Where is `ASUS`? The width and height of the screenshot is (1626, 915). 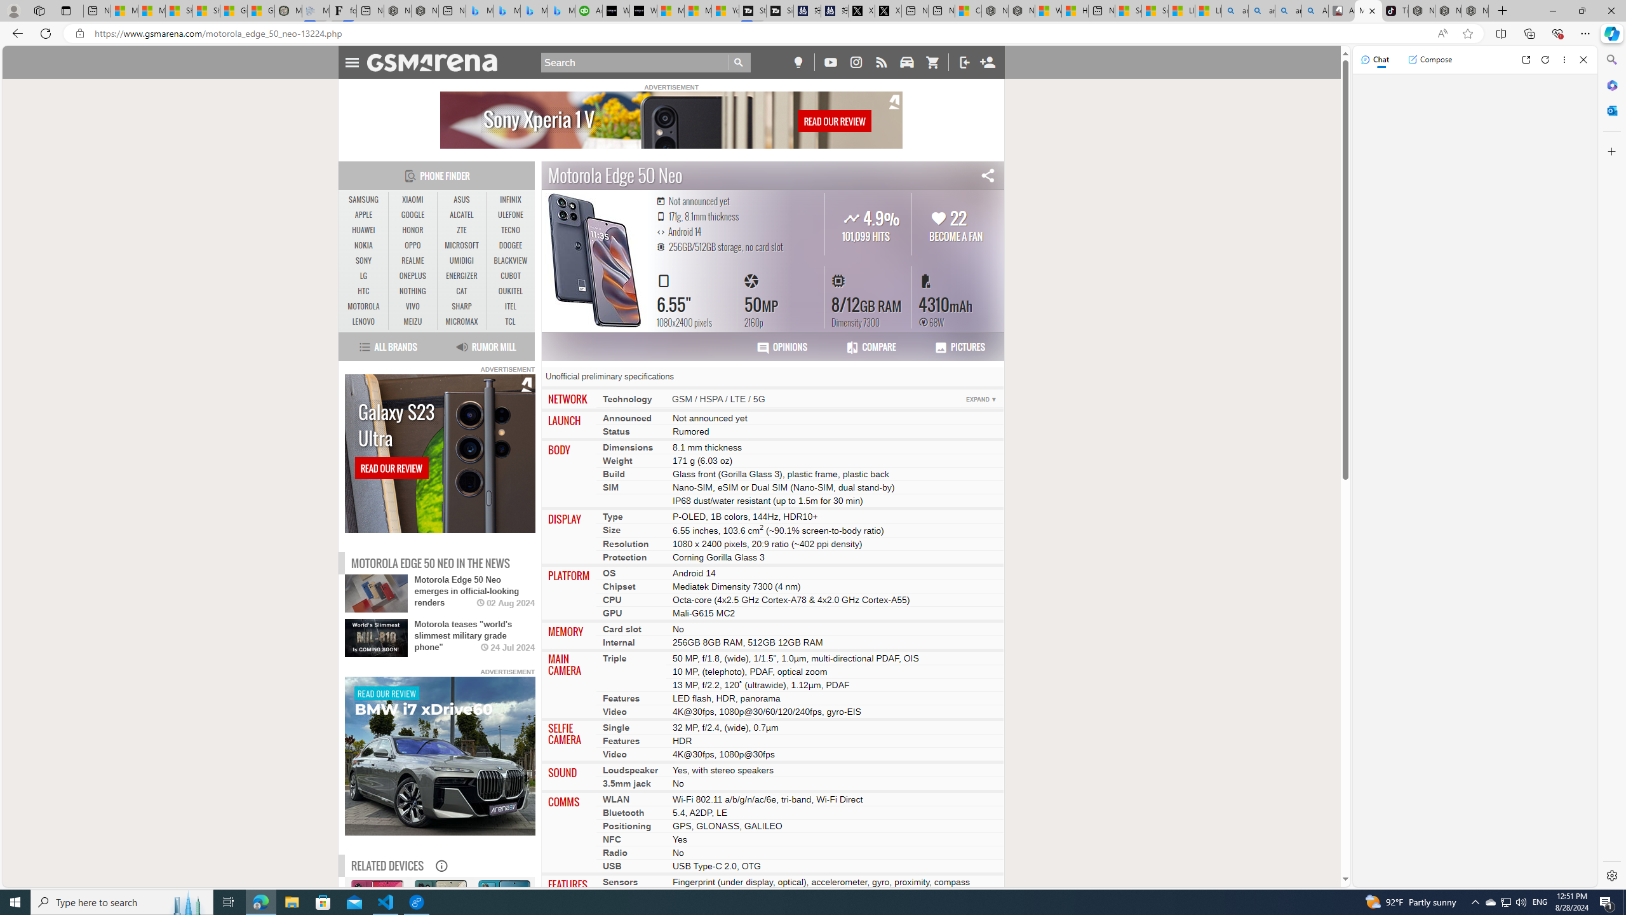 ASUS is located at coordinates (461, 200).